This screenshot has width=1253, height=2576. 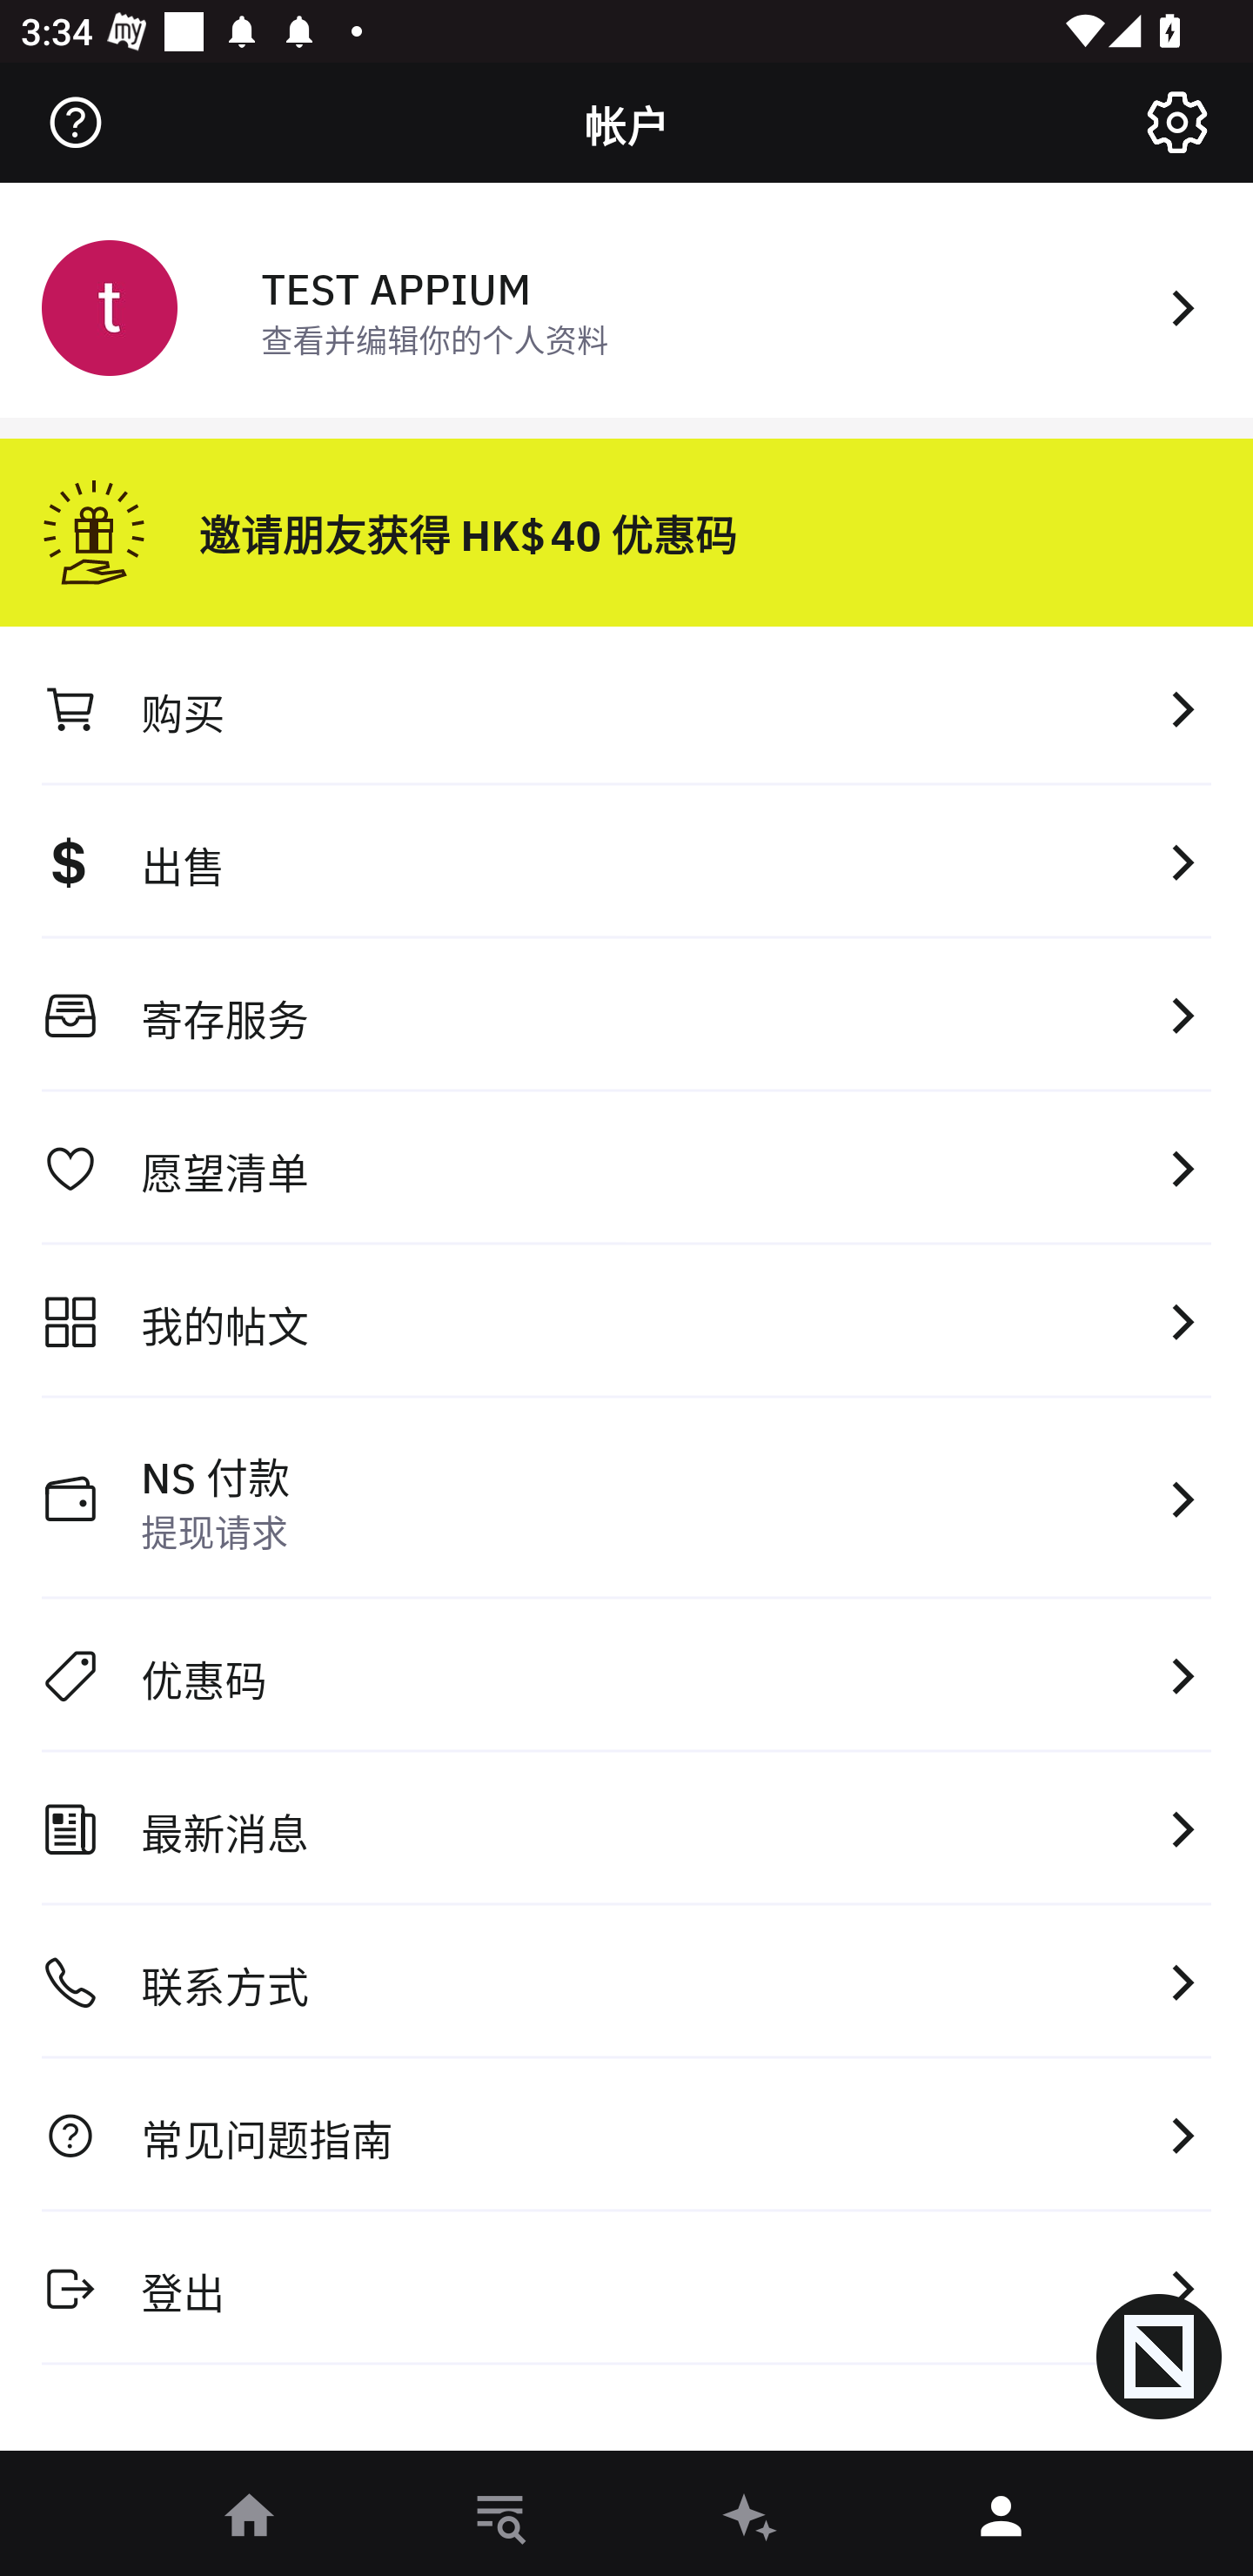 What do you see at coordinates (626, 1828) in the screenshot?
I see ` 最新消息 ` at bounding box center [626, 1828].